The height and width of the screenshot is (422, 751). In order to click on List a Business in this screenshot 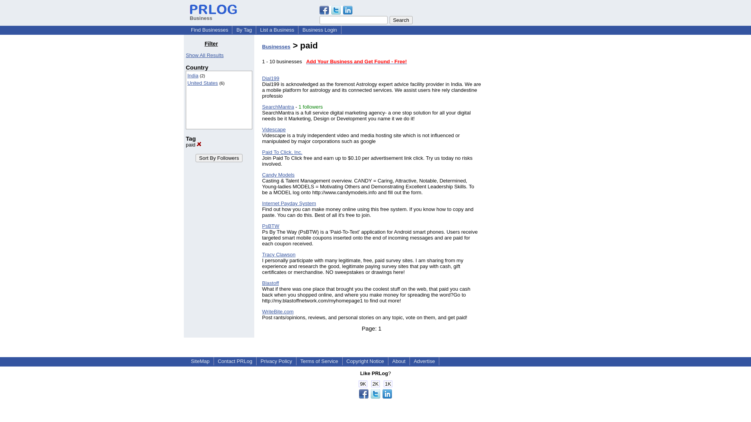, I will do `click(277, 30)`.